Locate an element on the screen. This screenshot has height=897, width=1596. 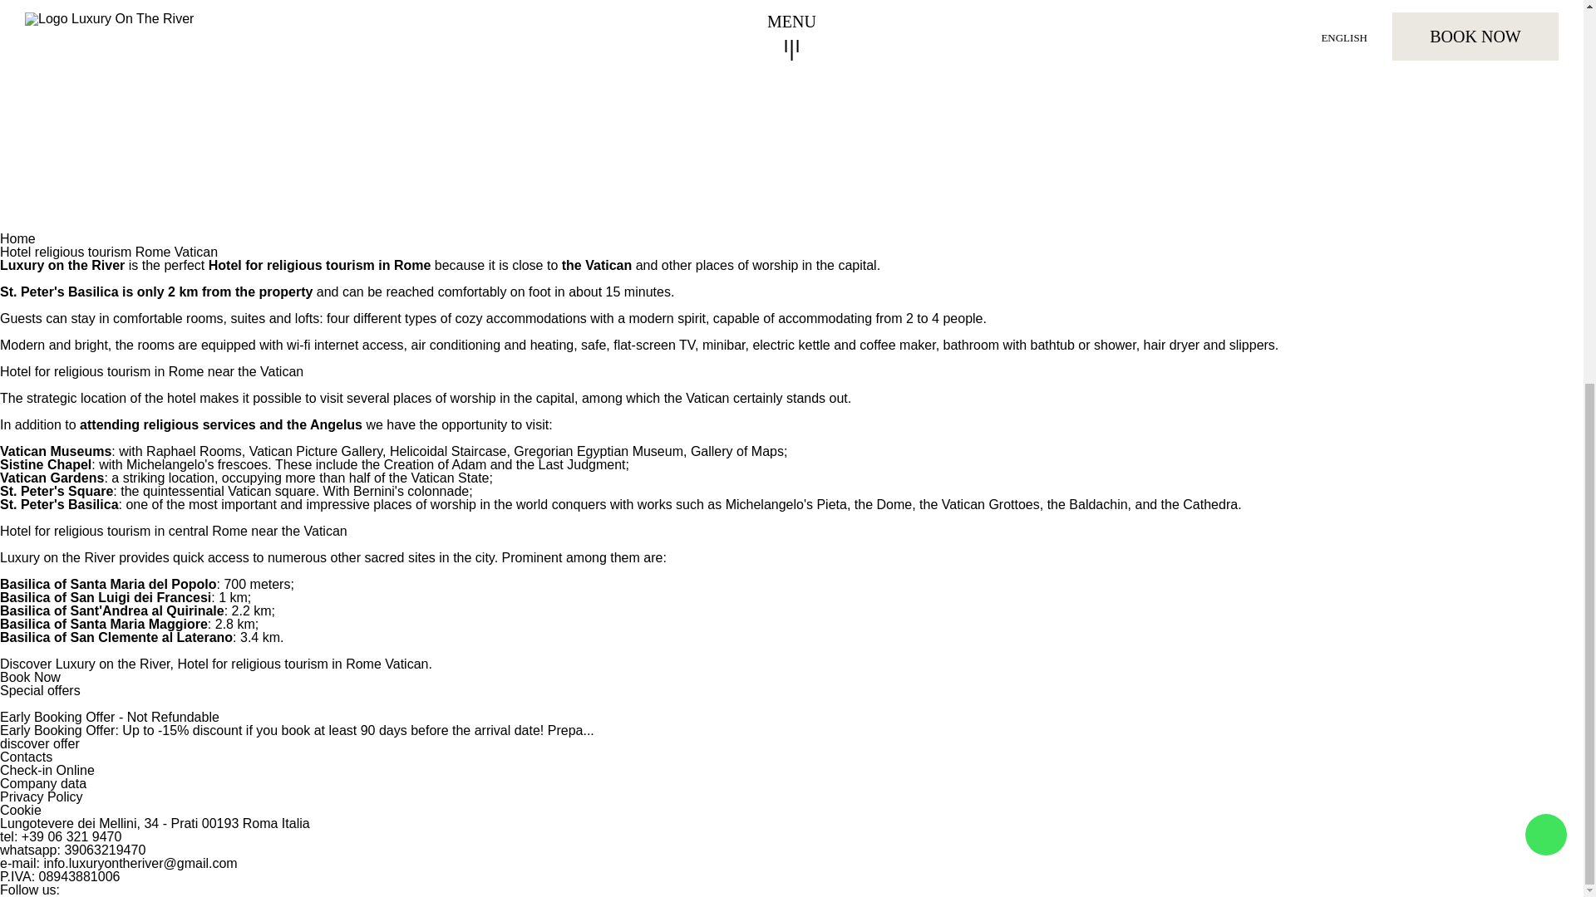
Home is located at coordinates (17, 238).